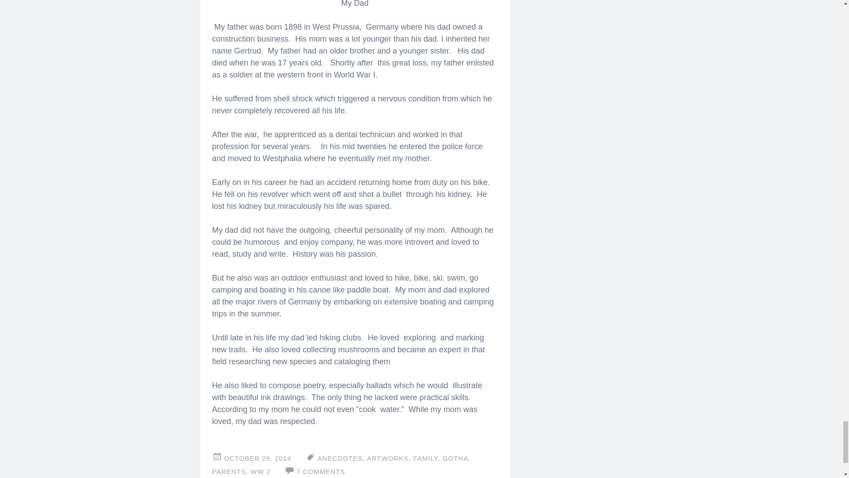 This screenshot has height=478, width=849. Describe the element at coordinates (257, 459) in the screenshot. I see `OCTOBER 29, 2014` at that location.